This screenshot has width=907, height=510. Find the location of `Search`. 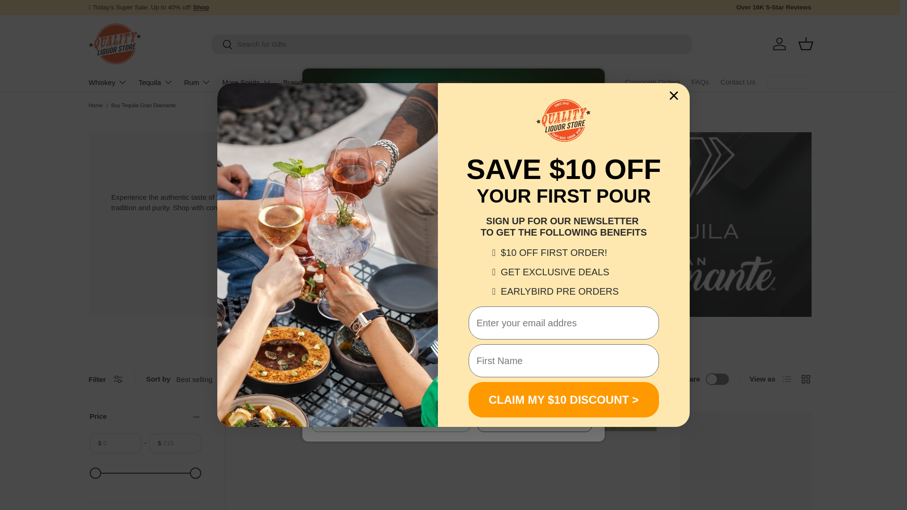

Search is located at coordinates (222, 45).